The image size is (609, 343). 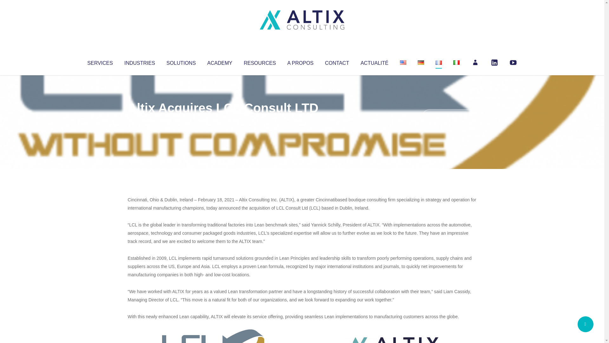 I want to click on SOLUTIONS, so click(x=181, y=62).